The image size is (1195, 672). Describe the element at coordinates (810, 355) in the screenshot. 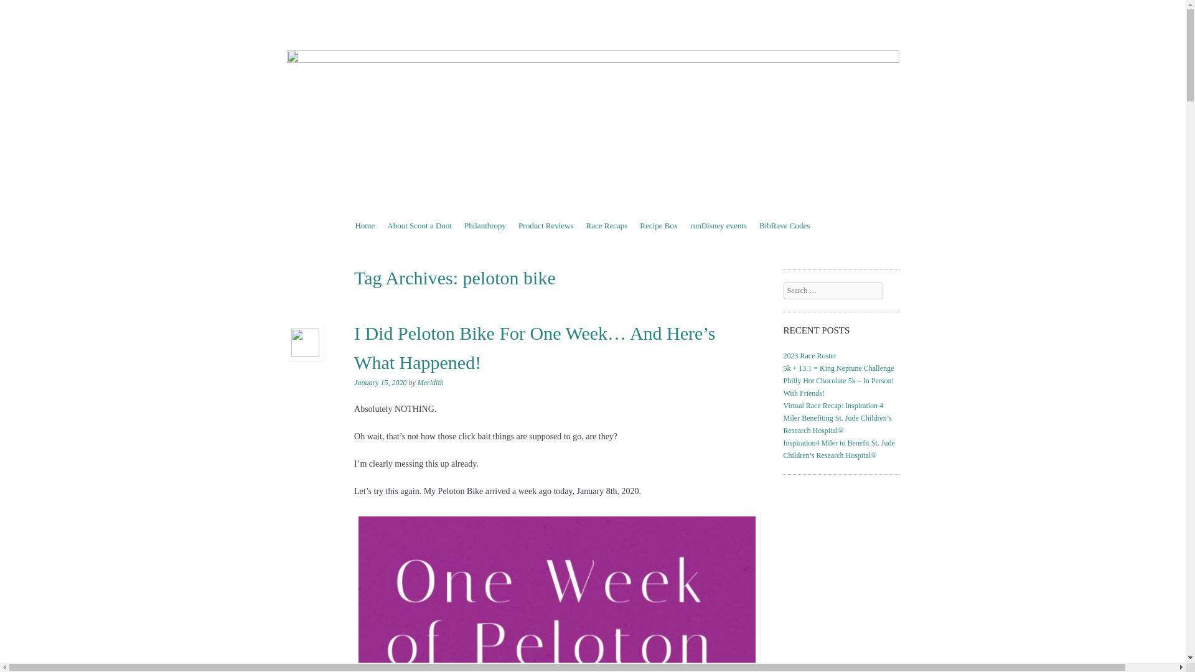

I see `2023 Race Roster` at that location.